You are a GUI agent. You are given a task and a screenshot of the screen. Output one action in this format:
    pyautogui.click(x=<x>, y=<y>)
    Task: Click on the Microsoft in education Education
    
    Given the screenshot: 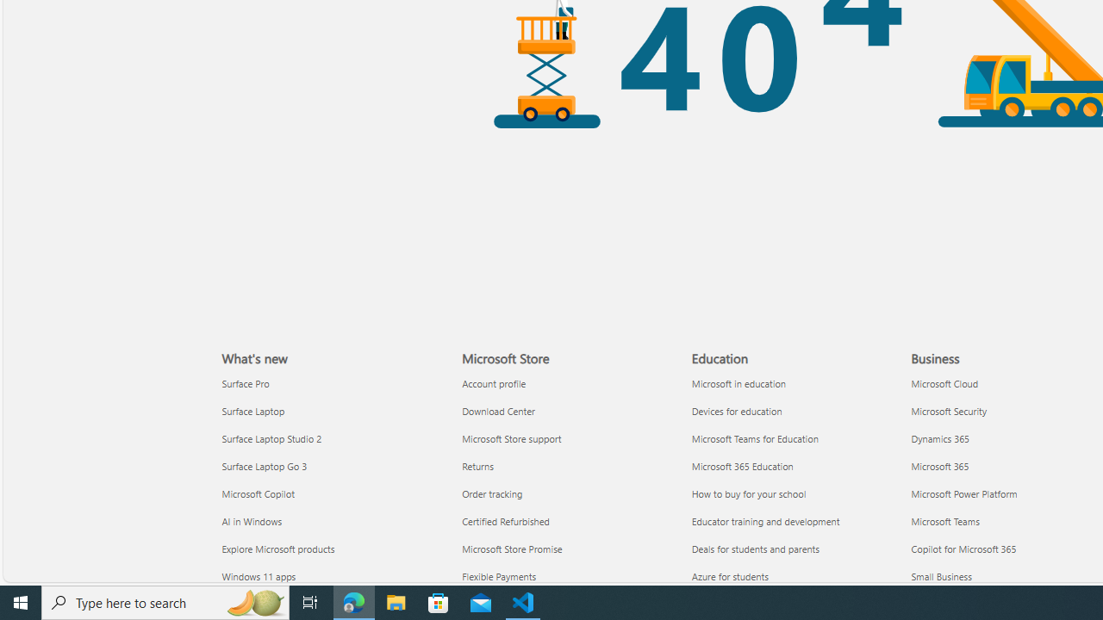 What is the action you would take?
    pyautogui.click(x=738, y=382)
    